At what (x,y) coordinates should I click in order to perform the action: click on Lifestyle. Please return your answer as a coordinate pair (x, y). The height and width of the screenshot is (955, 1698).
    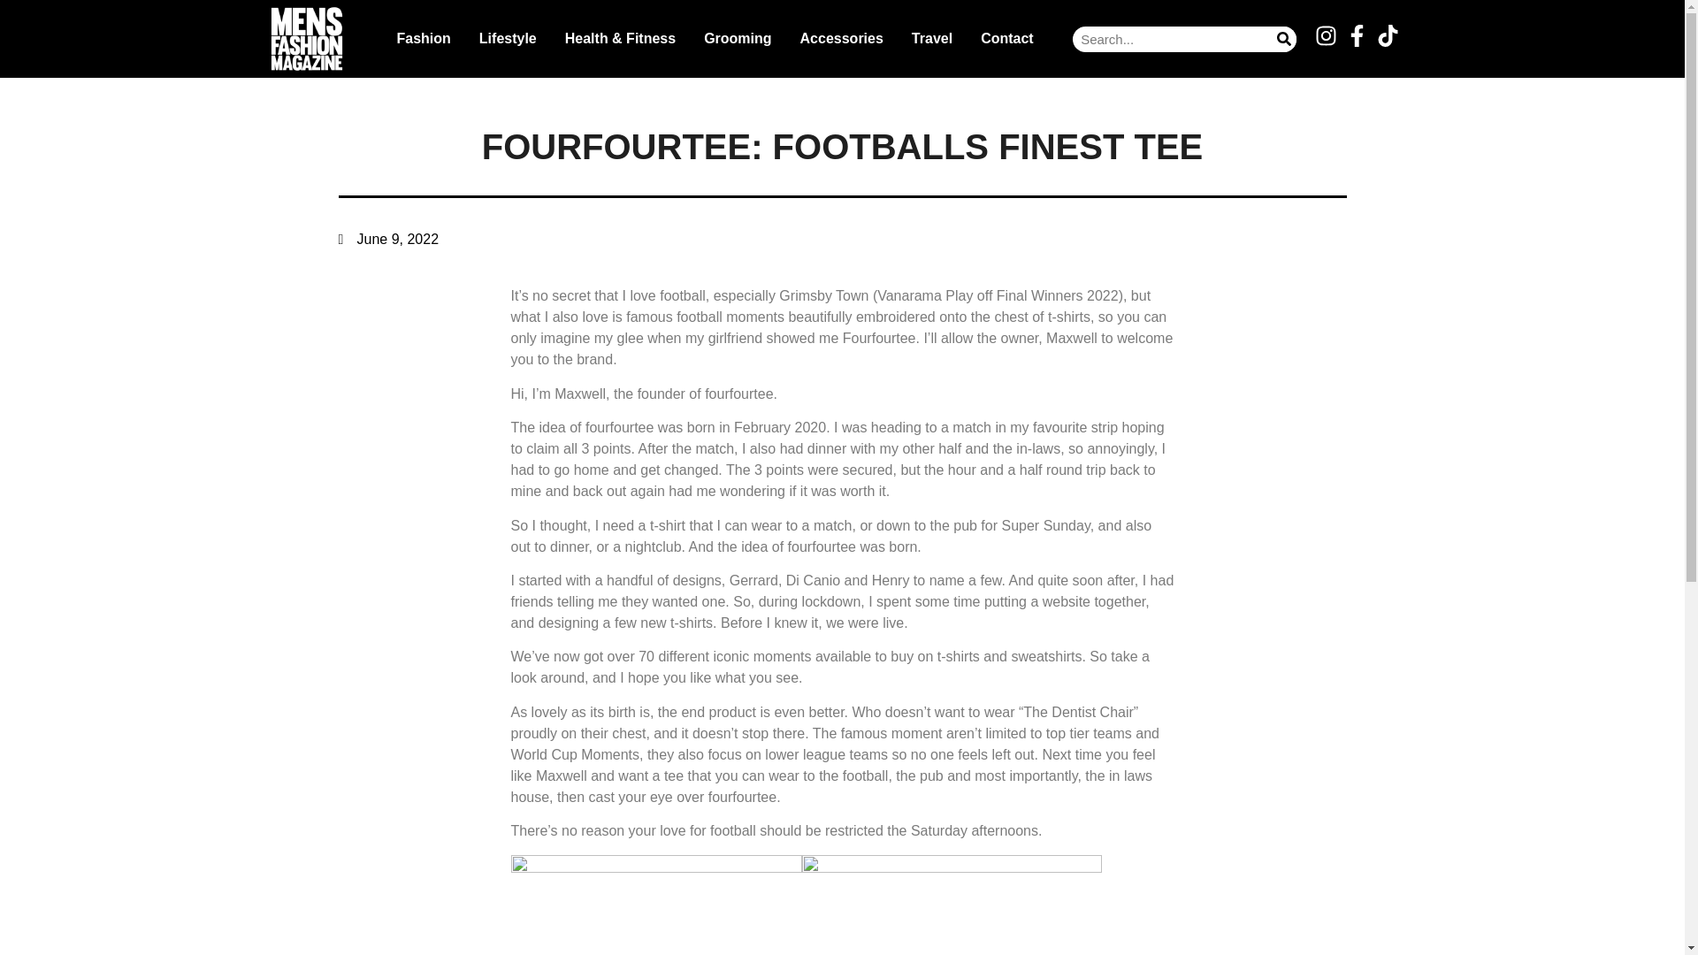
    Looking at the image, I should click on (508, 39).